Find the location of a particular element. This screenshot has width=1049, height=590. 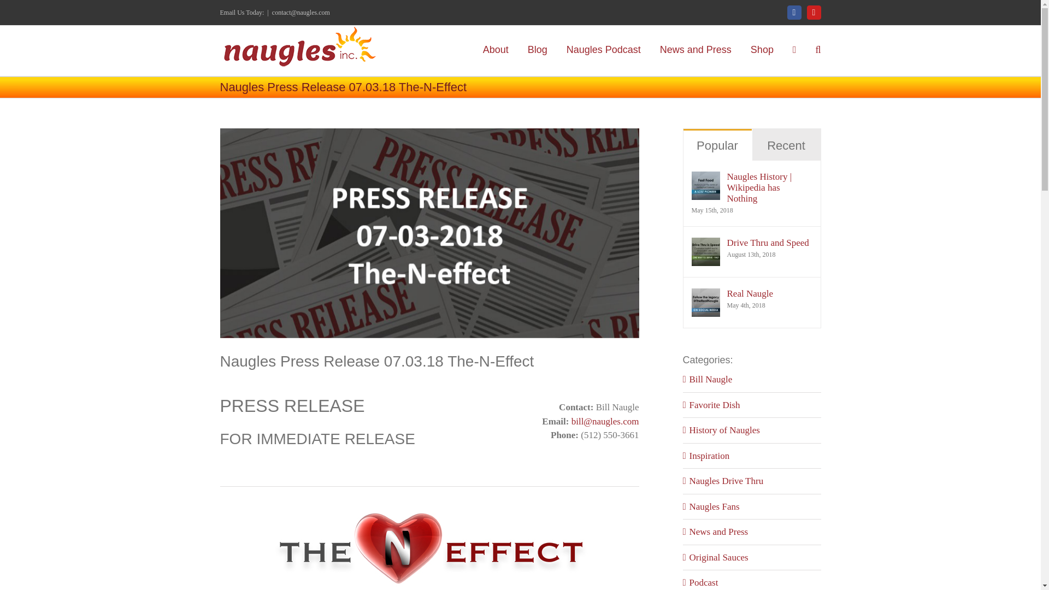

Facebook is located at coordinates (794, 12).